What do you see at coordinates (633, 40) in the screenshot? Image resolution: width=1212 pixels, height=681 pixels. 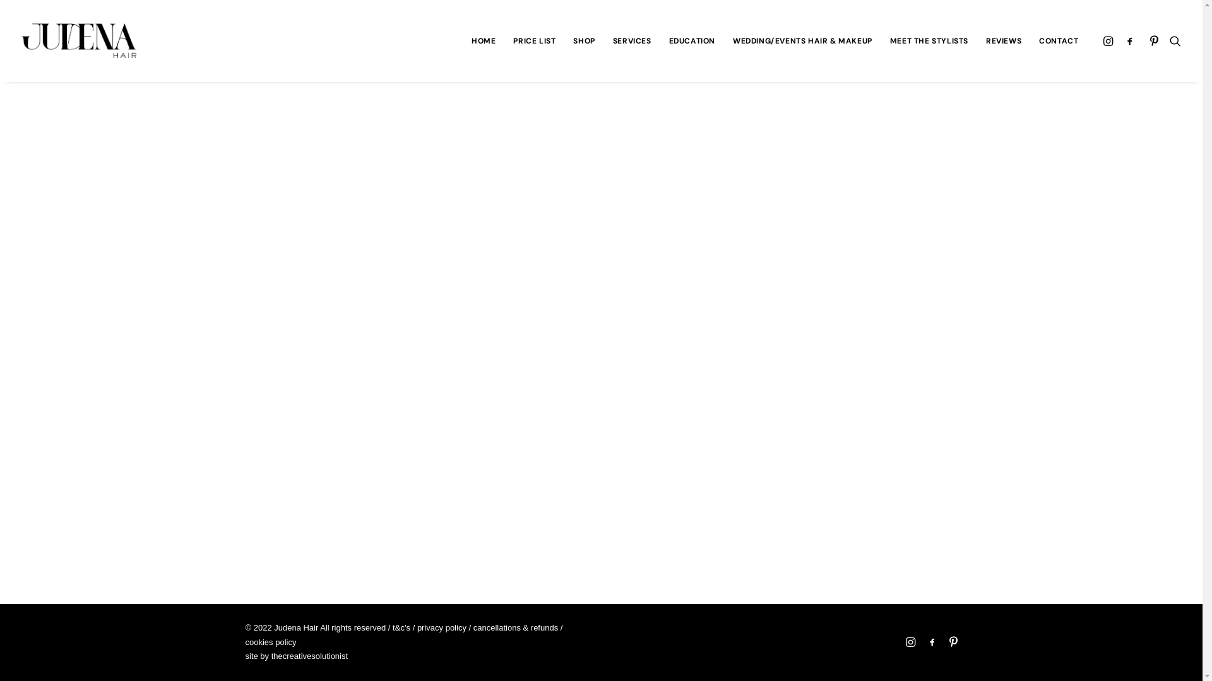 I see `SERVICES` at bounding box center [633, 40].